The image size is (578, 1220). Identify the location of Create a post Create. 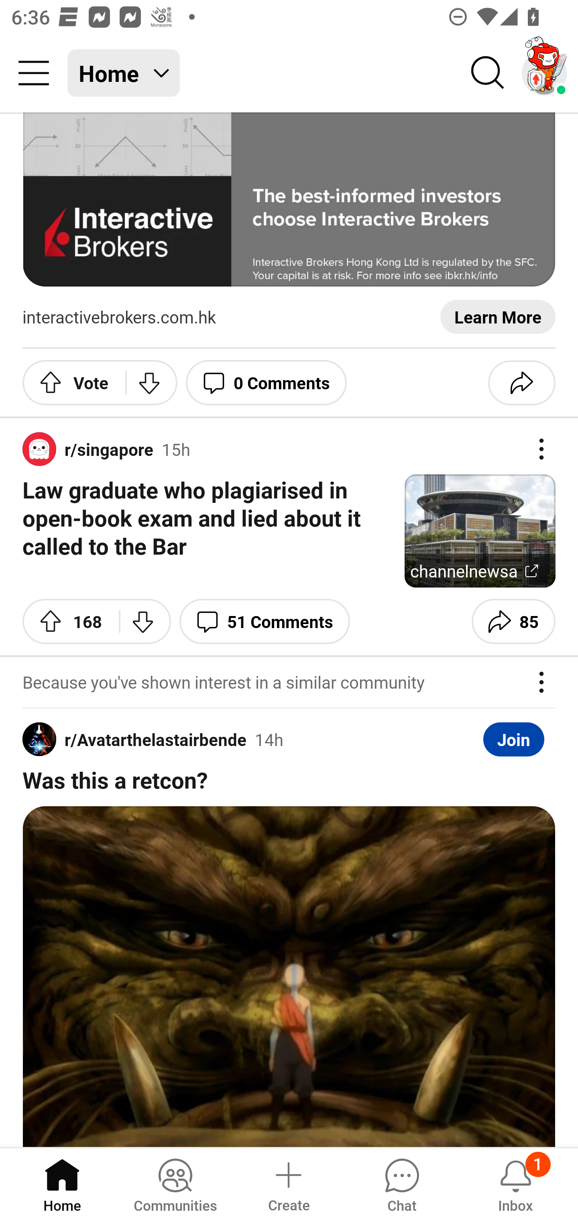
(288, 1183).